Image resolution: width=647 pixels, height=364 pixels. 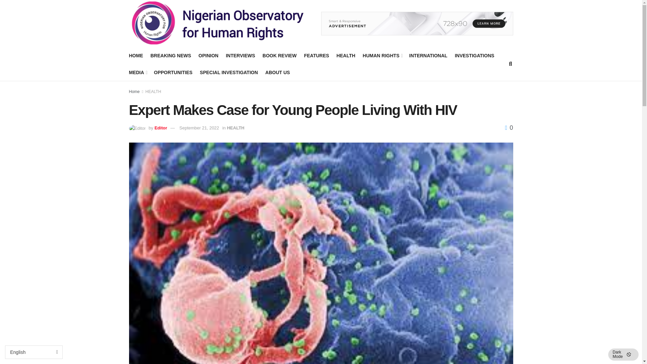 What do you see at coordinates (278, 72) in the screenshot?
I see `ABOUT US` at bounding box center [278, 72].